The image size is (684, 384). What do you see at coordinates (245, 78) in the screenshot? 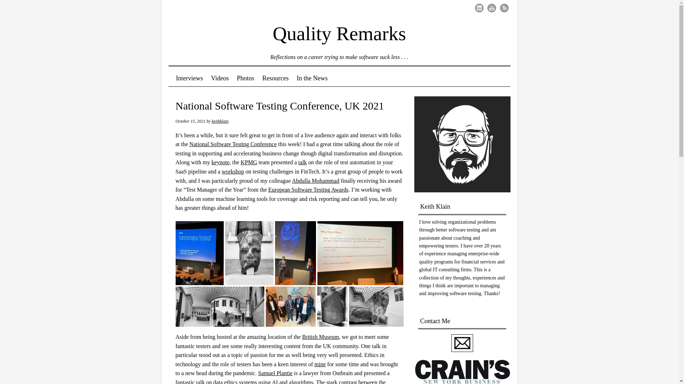
I see `Photos` at bounding box center [245, 78].